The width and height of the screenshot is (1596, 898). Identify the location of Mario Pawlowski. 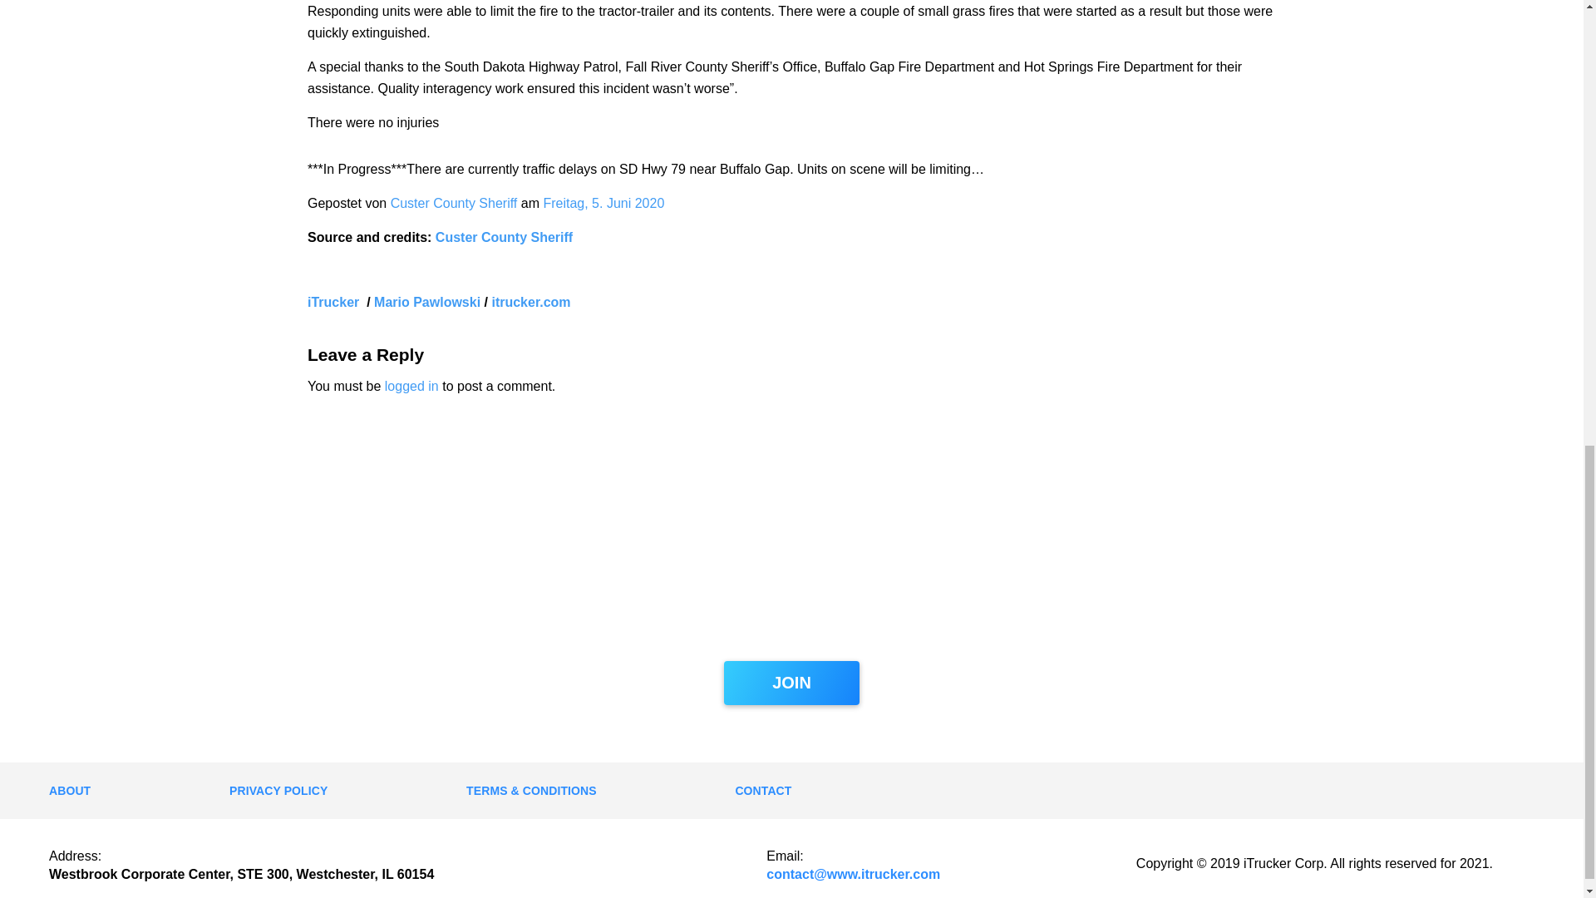
(426, 302).